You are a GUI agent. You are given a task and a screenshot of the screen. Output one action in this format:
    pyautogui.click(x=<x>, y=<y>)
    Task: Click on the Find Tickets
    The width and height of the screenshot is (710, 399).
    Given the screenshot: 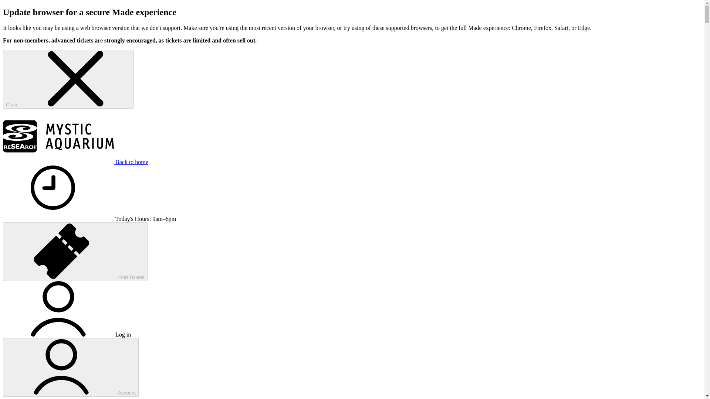 What is the action you would take?
    pyautogui.click(x=75, y=252)
    